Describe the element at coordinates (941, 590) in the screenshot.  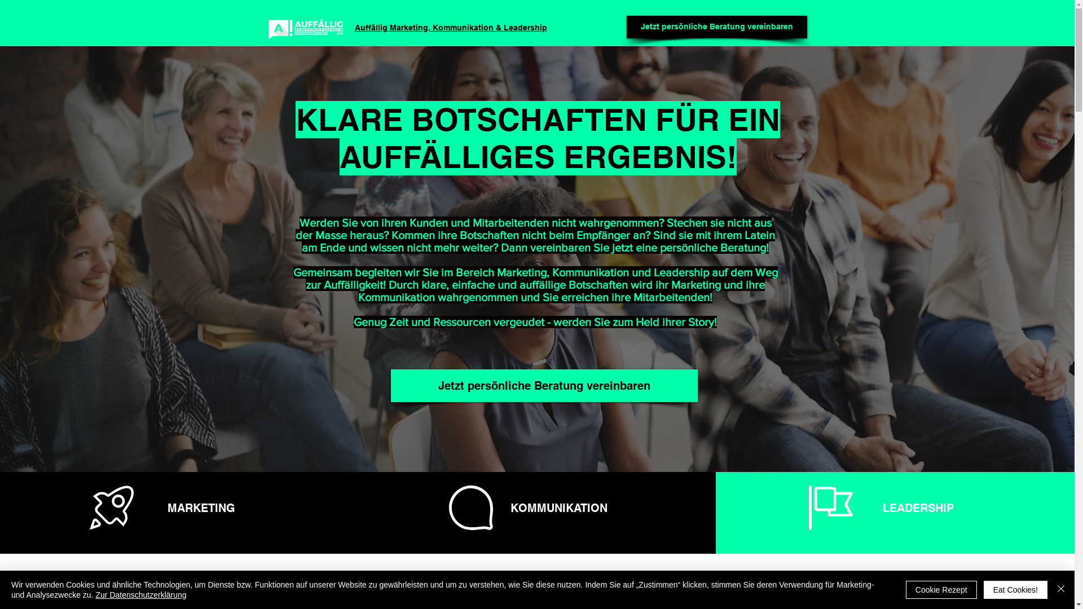
I see `Cookie Rezept` at that location.